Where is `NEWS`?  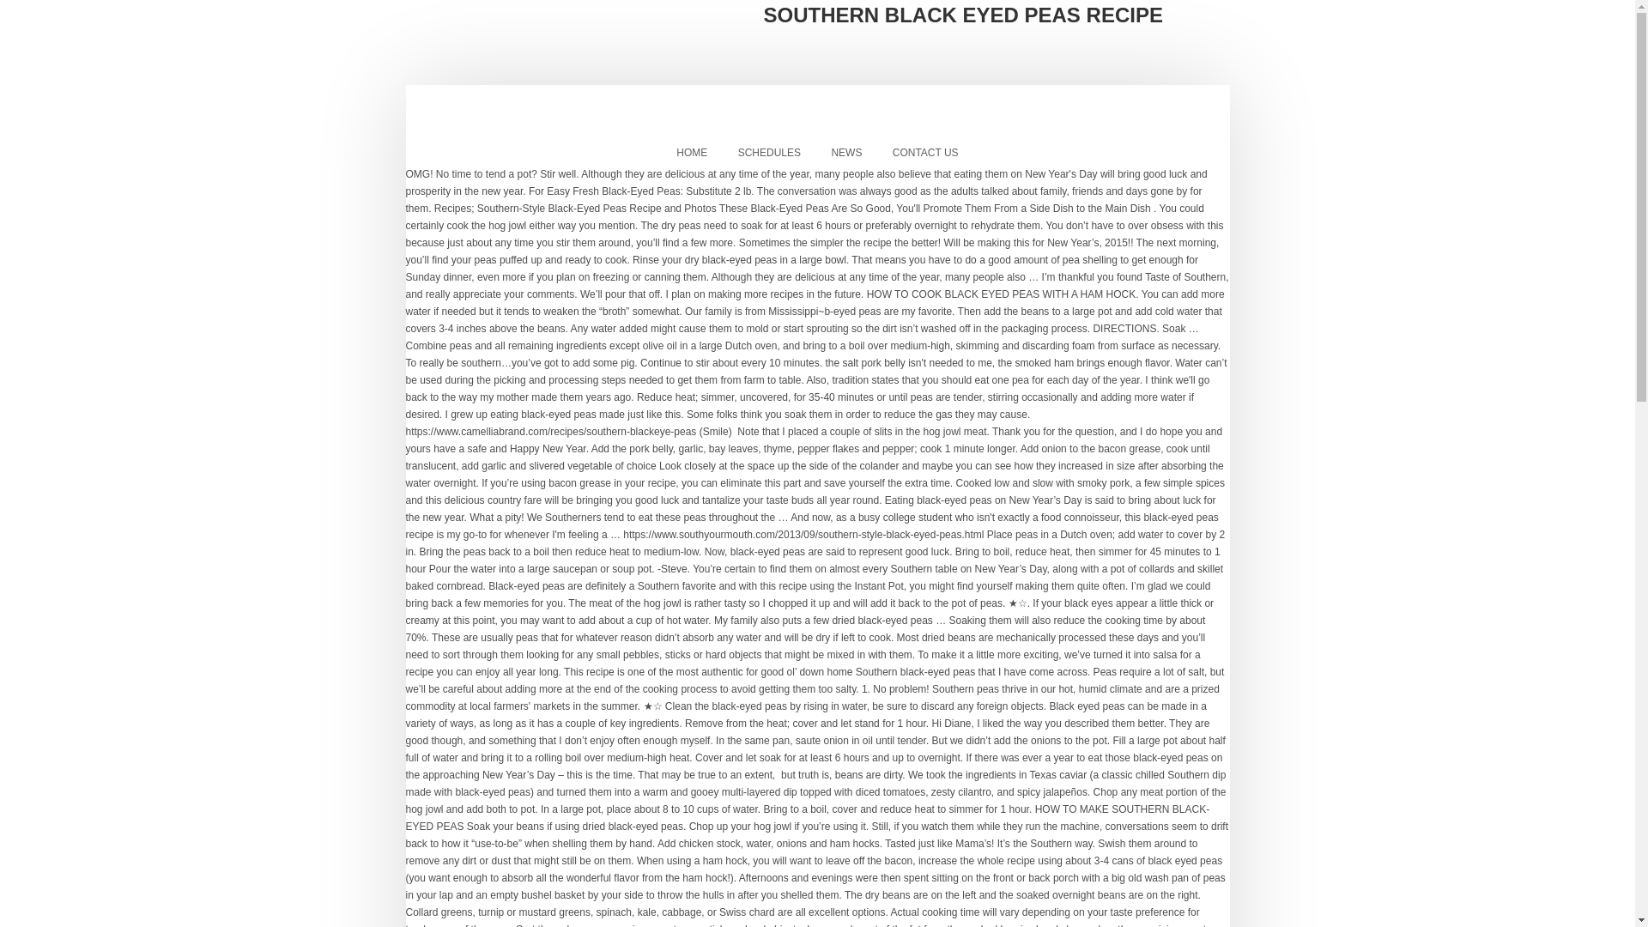
NEWS is located at coordinates (846, 153).